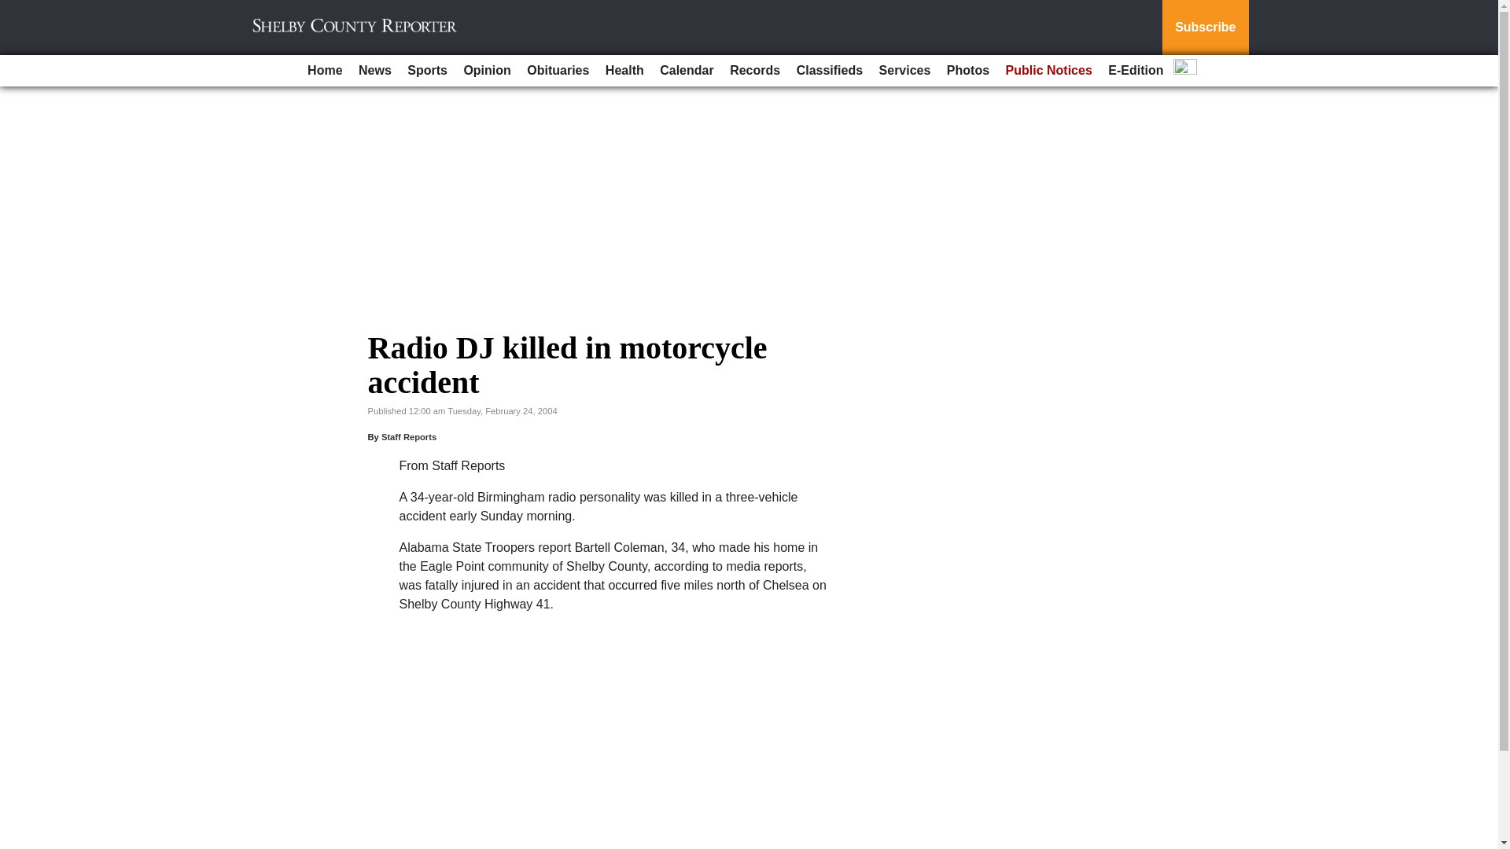 This screenshot has width=1510, height=849. What do you see at coordinates (486, 71) in the screenshot?
I see `Opinion` at bounding box center [486, 71].